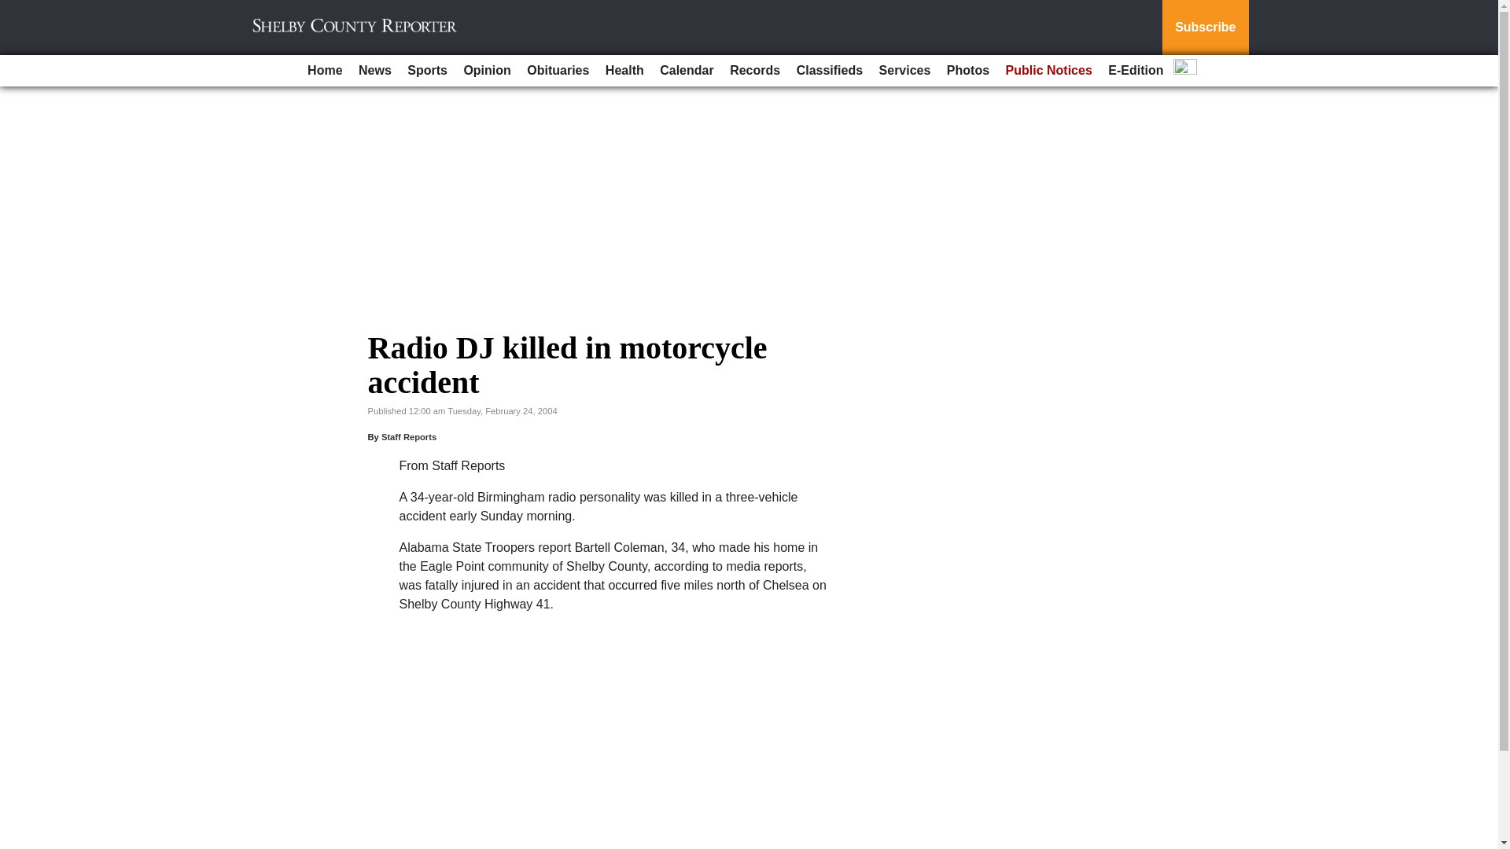 This screenshot has width=1510, height=849. What do you see at coordinates (486, 71) in the screenshot?
I see `Opinion` at bounding box center [486, 71].